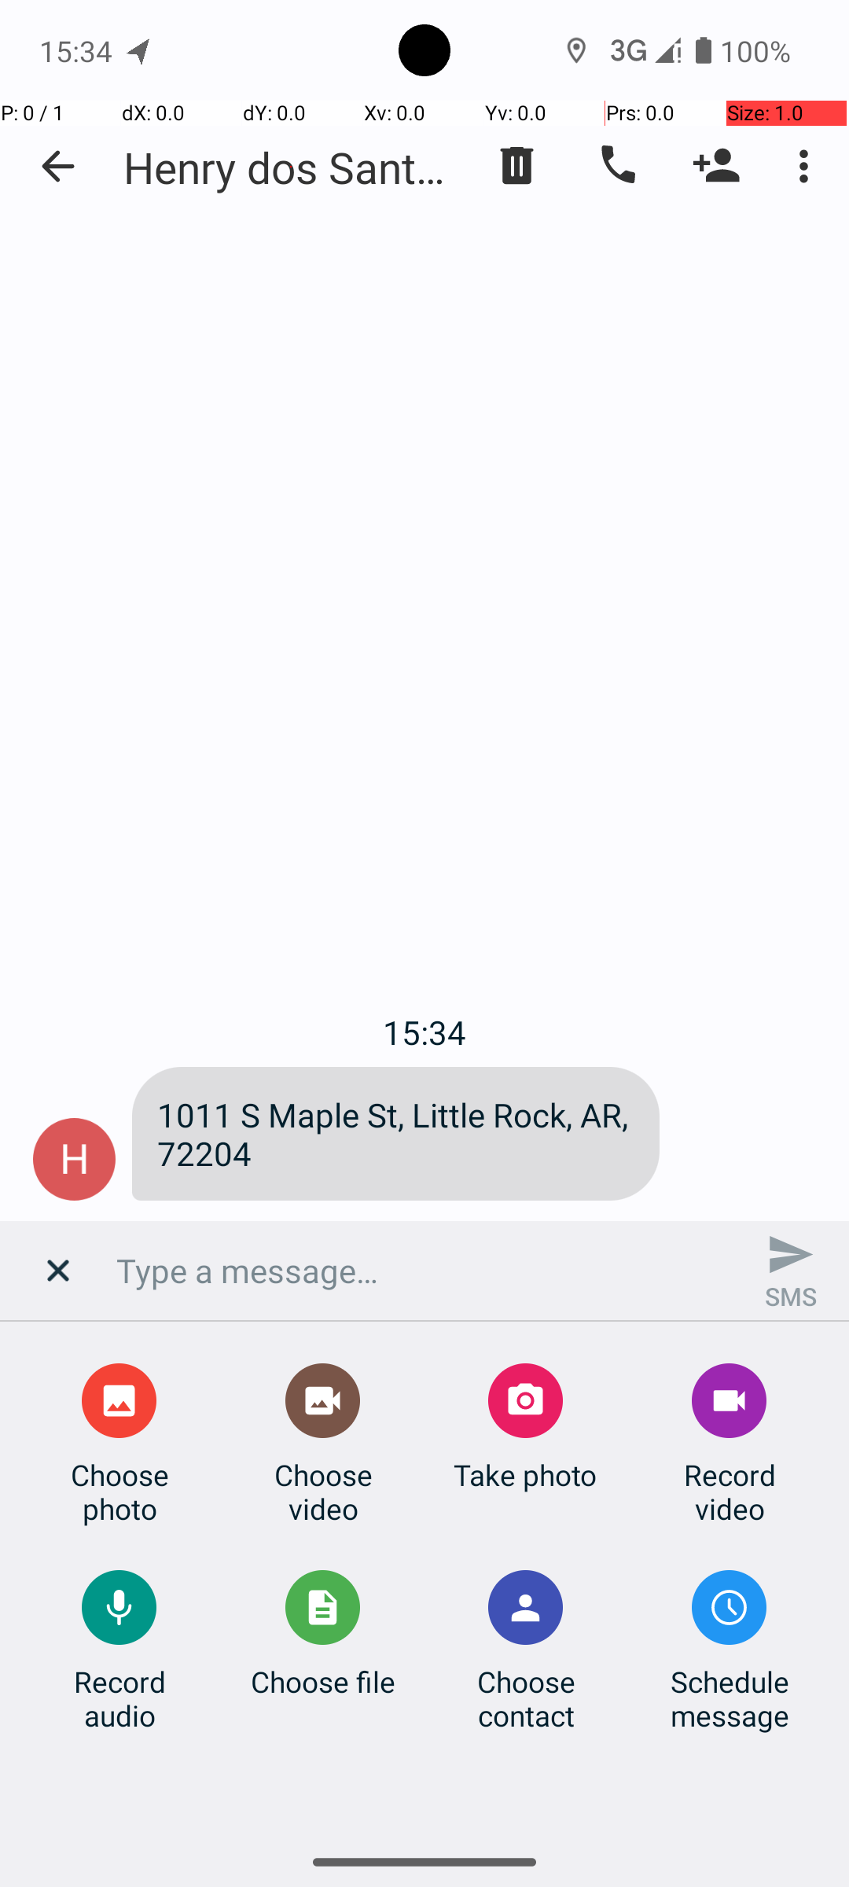 The height and width of the screenshot is (1887, 849). I want to click on Record video, so click(730, 1492).